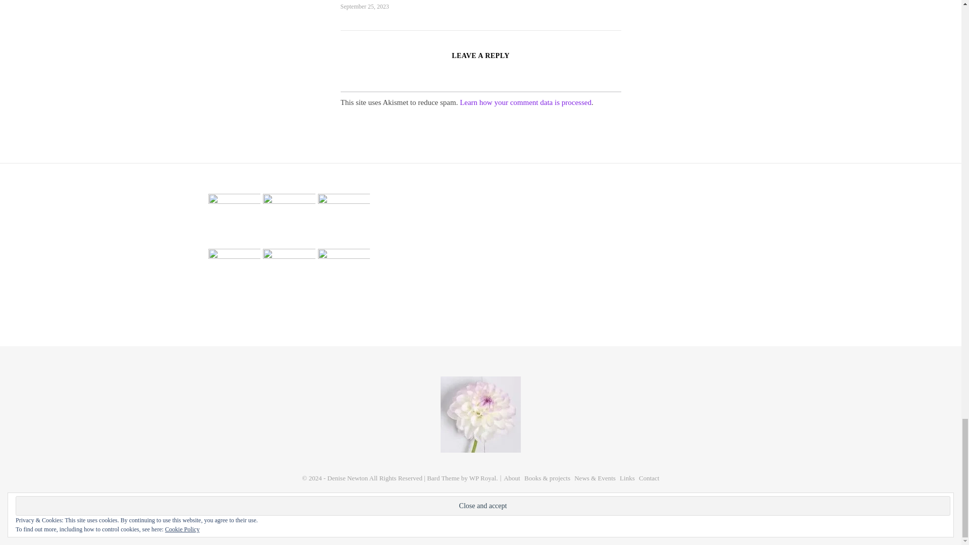 This screenshot has width=969, height=545. What do you see at coordinates (480, 507) in the screenshot?
I see `BACK TO TOP` at bounding box center [480, 507].